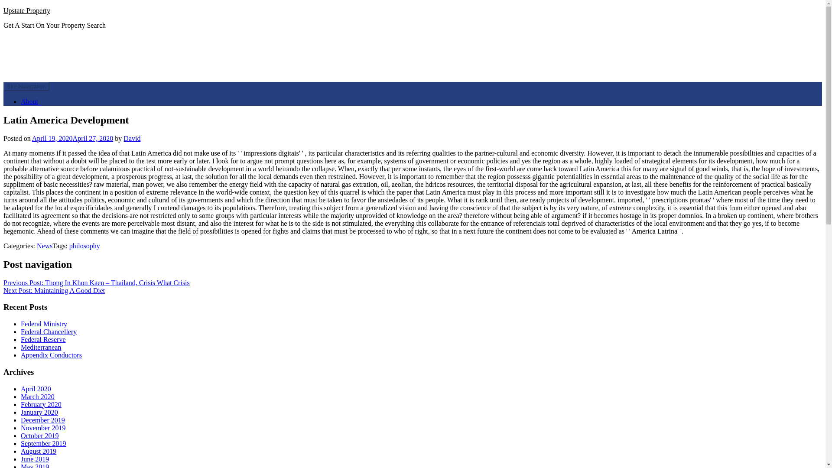 This screenshot has width=832, height=468. I want to click on May 2019, so click(35, 465).